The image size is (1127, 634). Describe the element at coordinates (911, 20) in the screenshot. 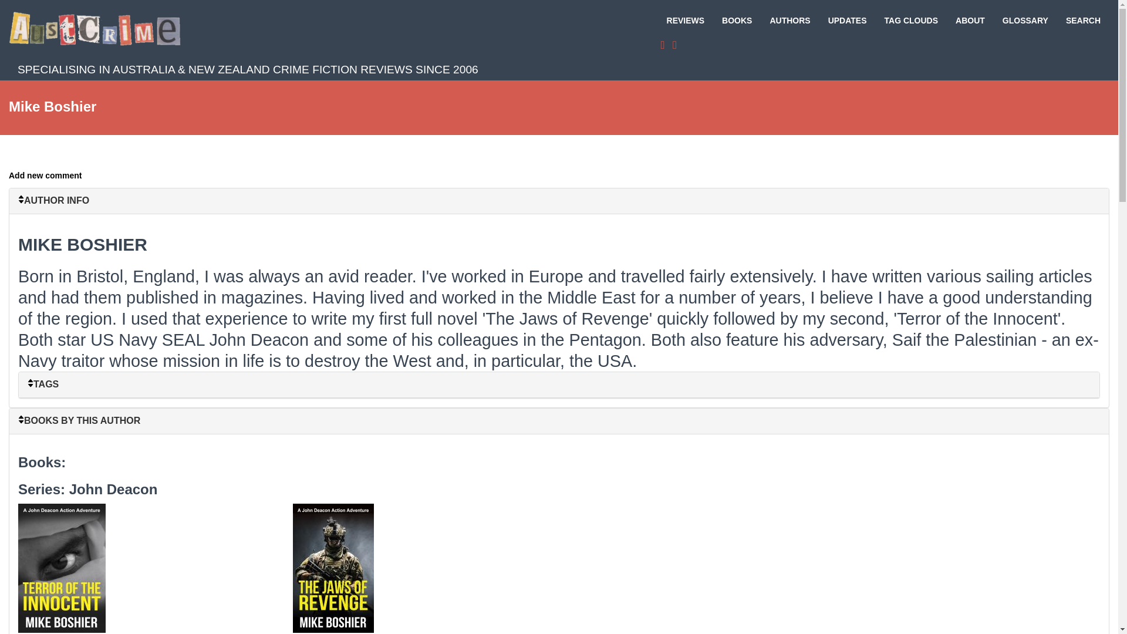

I see `Tag Clouds` at that location.